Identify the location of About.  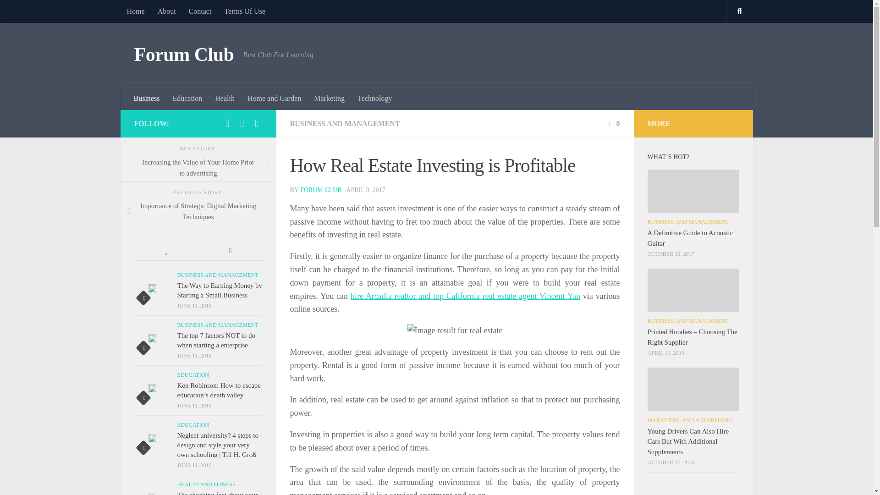
(167, 11).